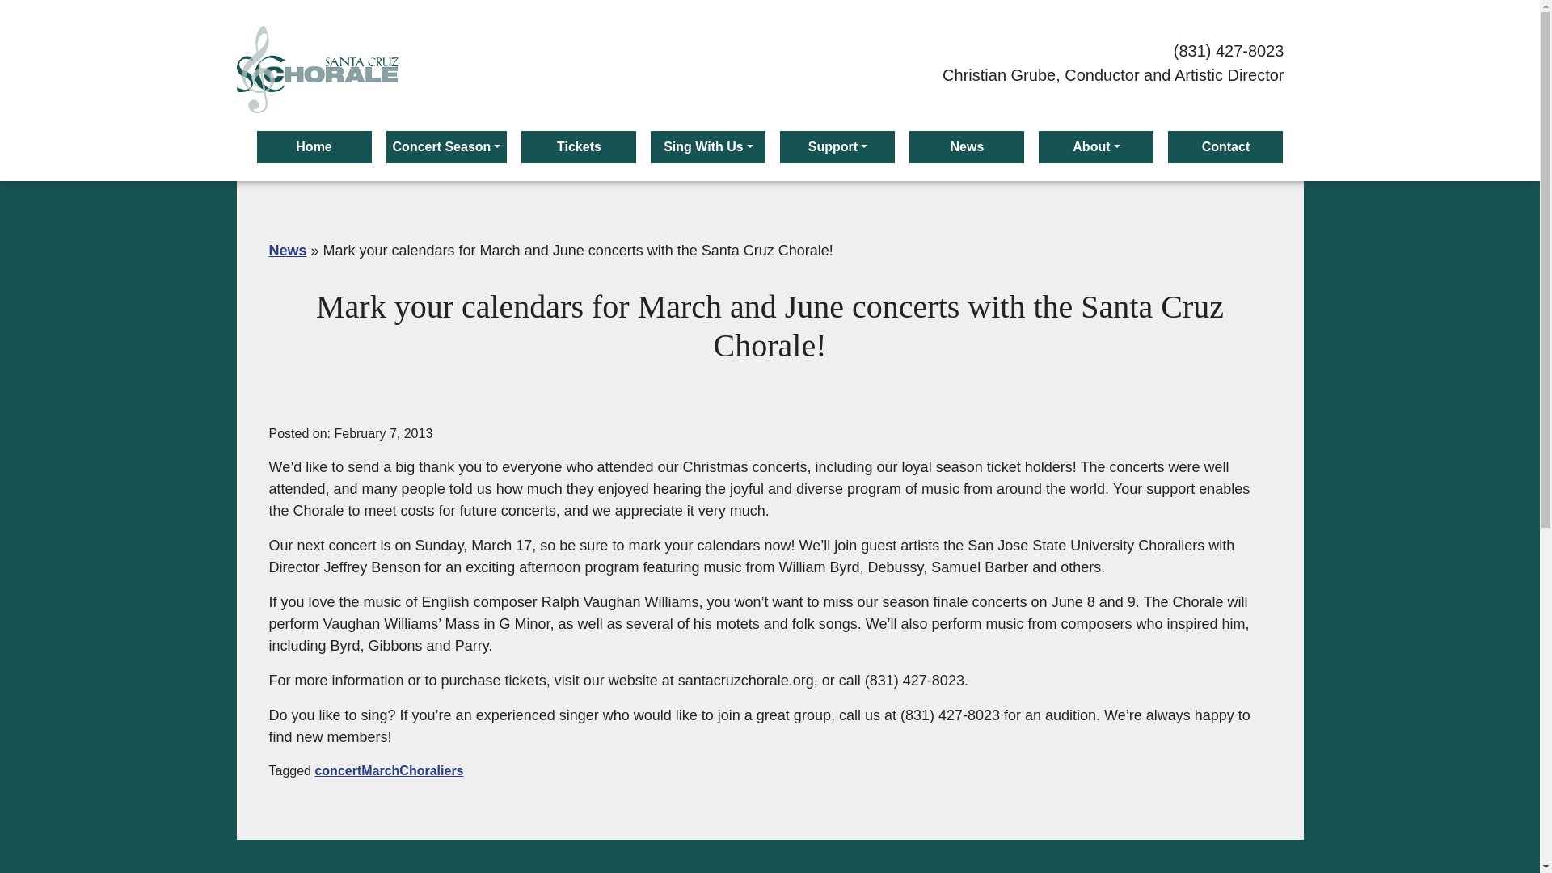 This screenshot has height=873, width=1552. Describe the element at coordinates (837, 147) in the screenshot. I see `Support` at that location.